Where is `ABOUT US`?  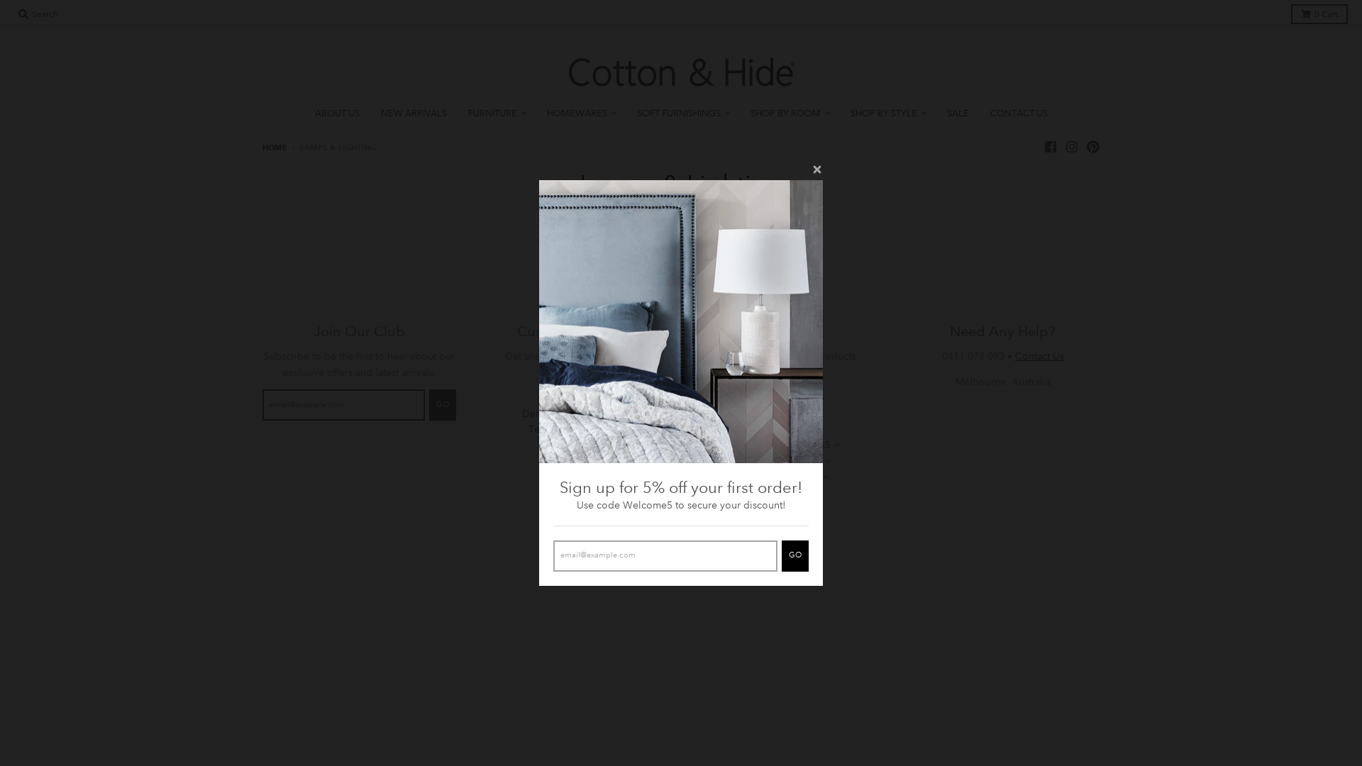 ABOUT US is located at coordinates (336, 113).